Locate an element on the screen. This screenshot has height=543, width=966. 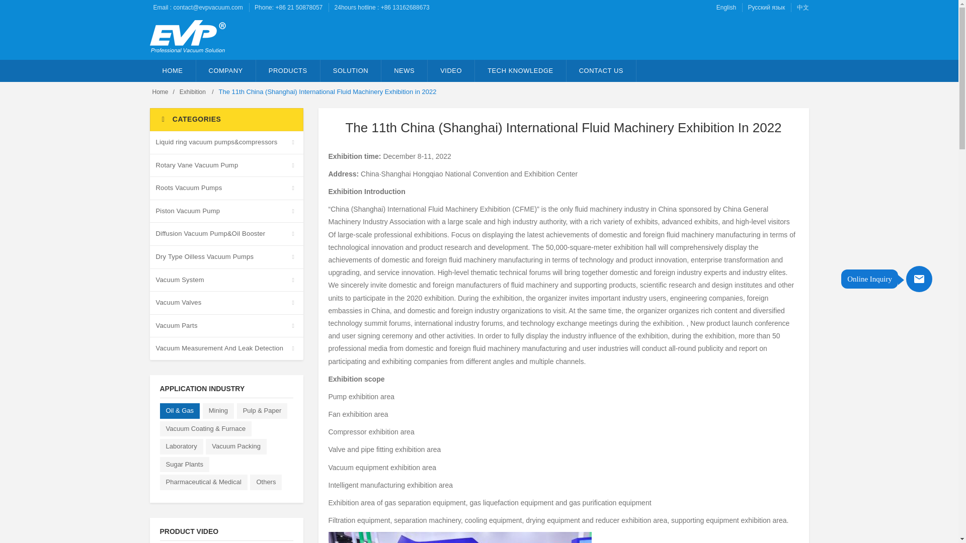
TECH KNOWLEDGE is located at coordinates (520, 70).